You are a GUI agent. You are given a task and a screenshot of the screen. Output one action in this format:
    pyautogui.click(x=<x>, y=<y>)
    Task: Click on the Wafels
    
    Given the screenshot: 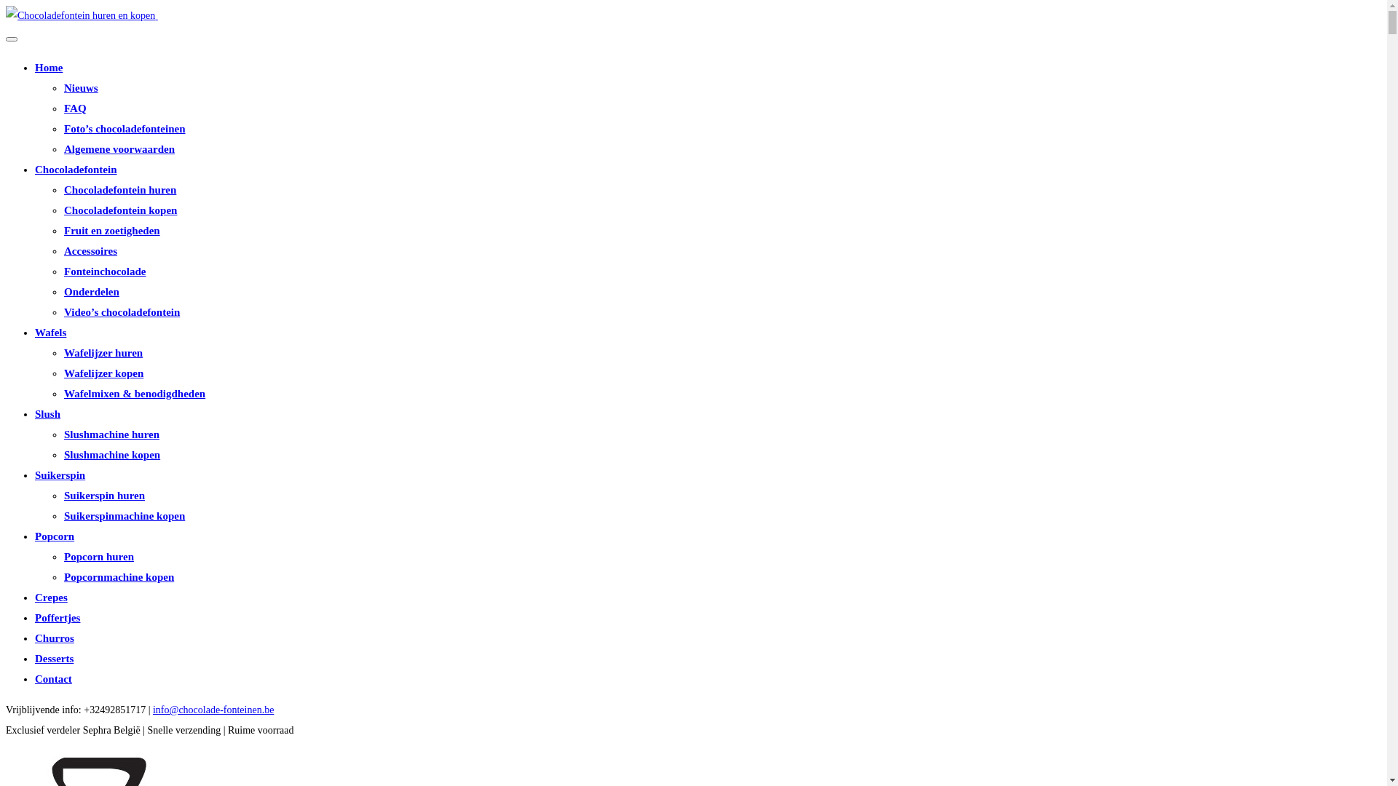 What is the action you would take?
    pyautogui.click(x=51, y=333)
    